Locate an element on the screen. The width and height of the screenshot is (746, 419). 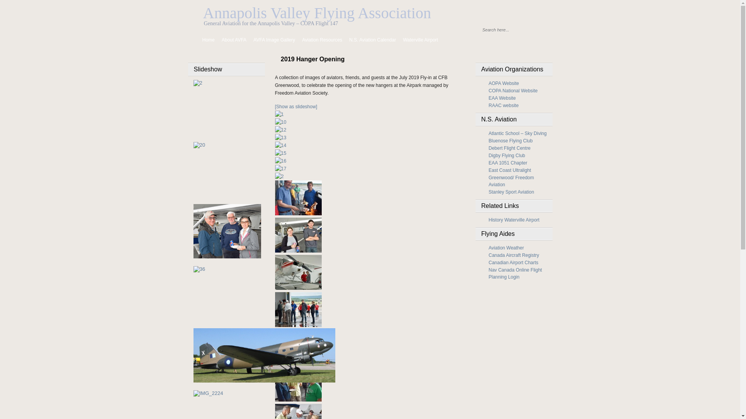
10 is located at coordinates (281, 122).